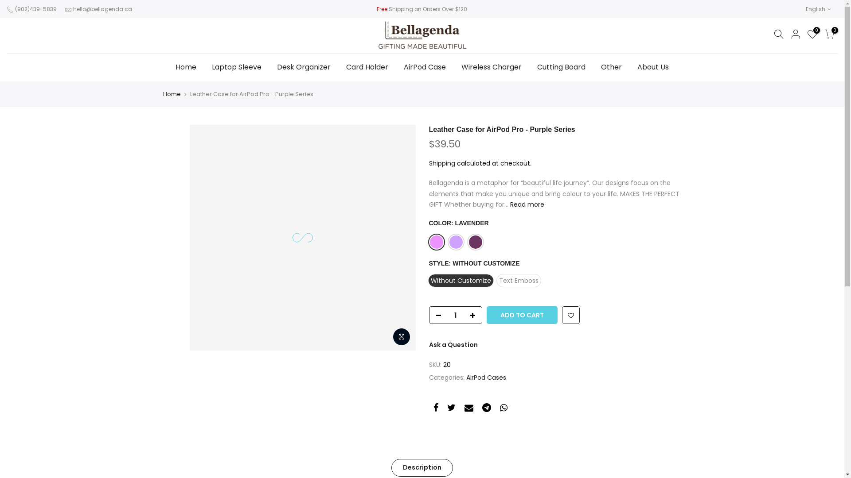 The height and width of the screenshot is (478, 851). Describe the element at coordinates (186, 67) in the screenshot. I see `Home` at that location.